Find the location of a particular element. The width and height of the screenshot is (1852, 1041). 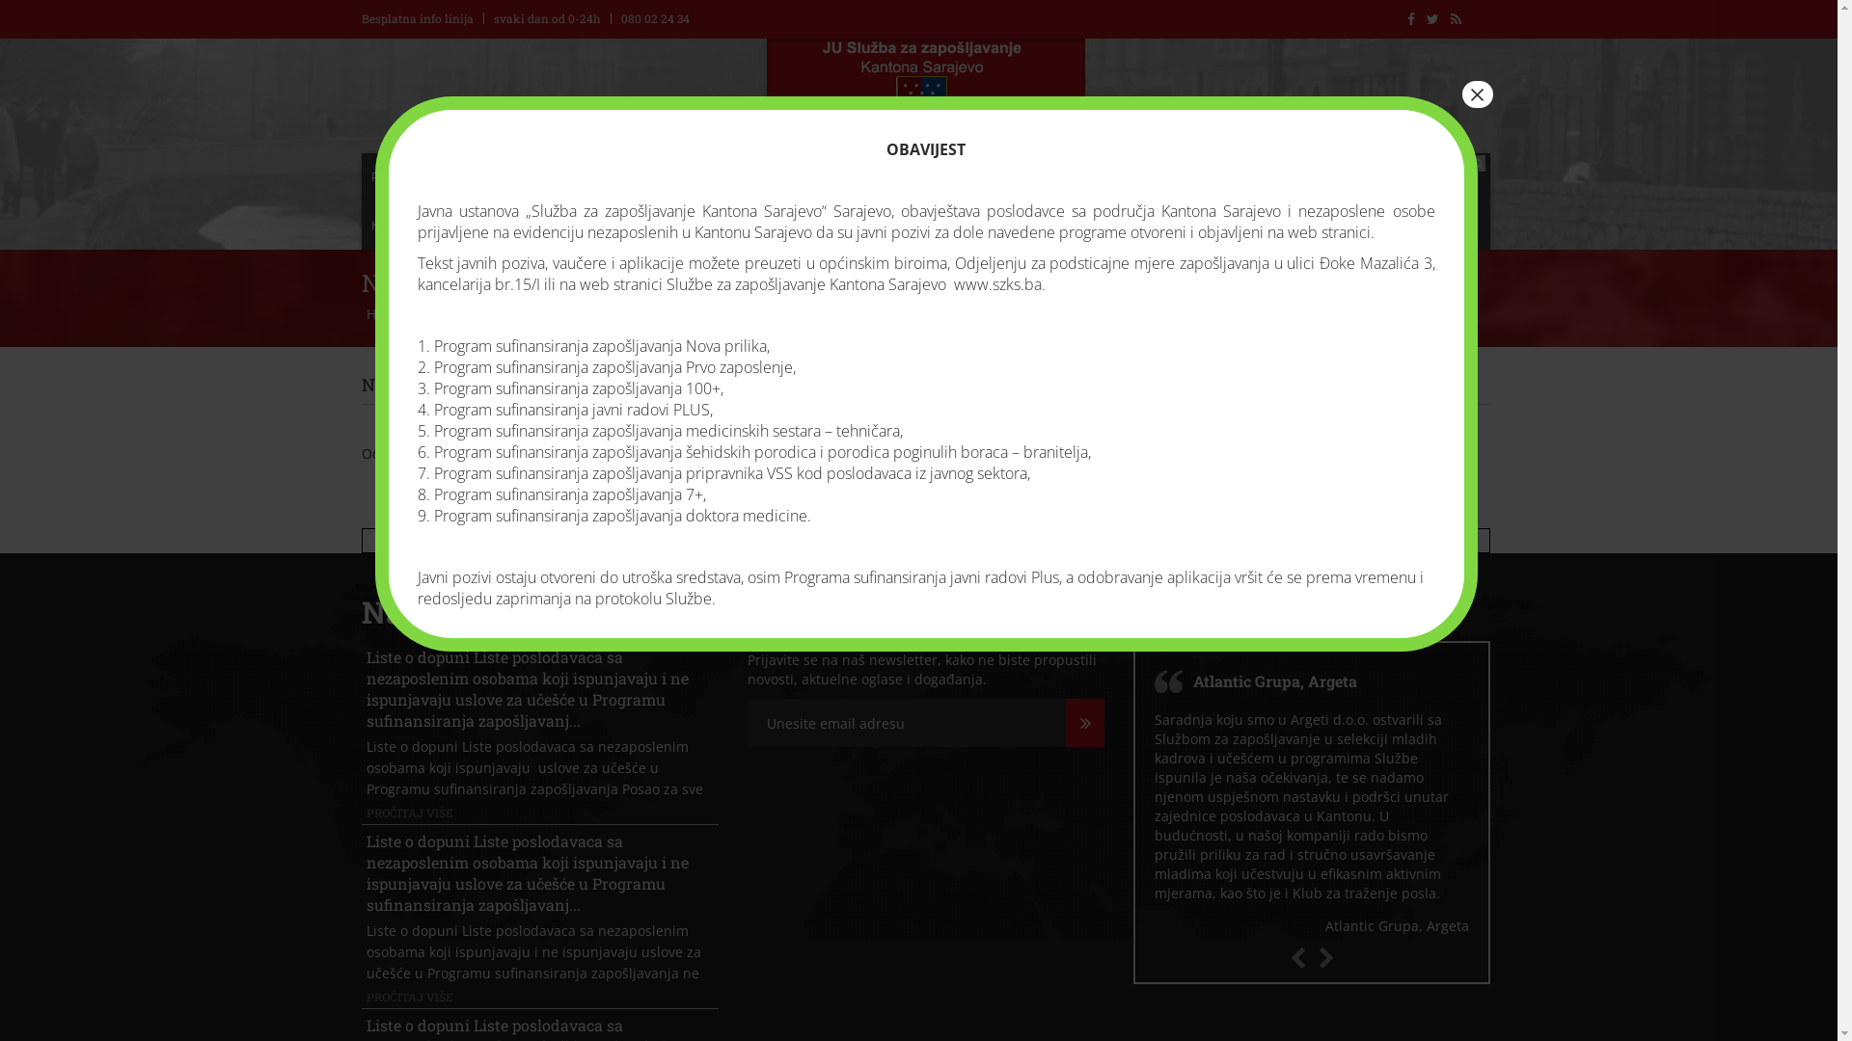

STATISTIKA is located at coordinates (1015, 177).